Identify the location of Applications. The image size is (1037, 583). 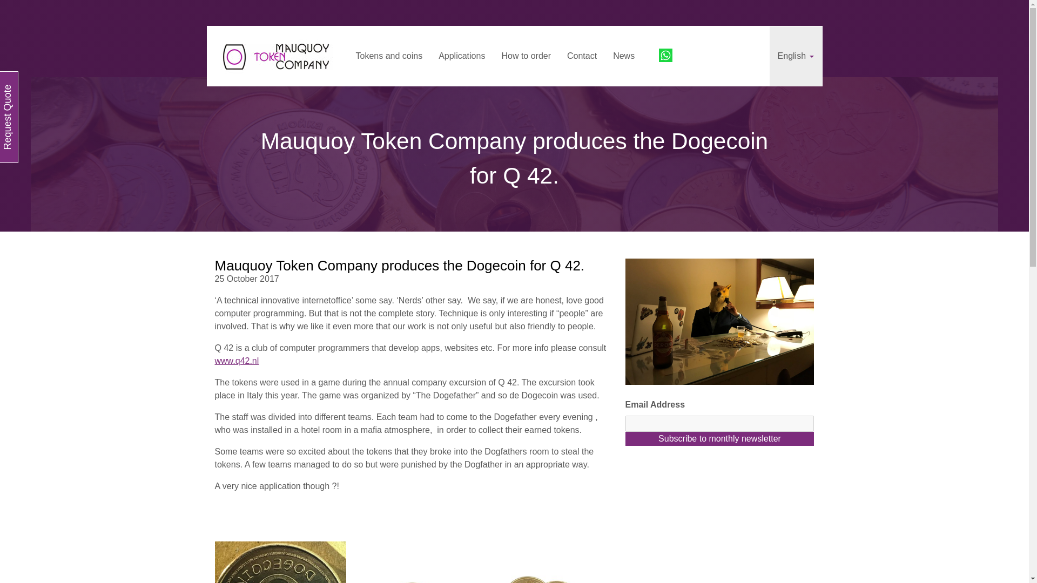
(461, 56).